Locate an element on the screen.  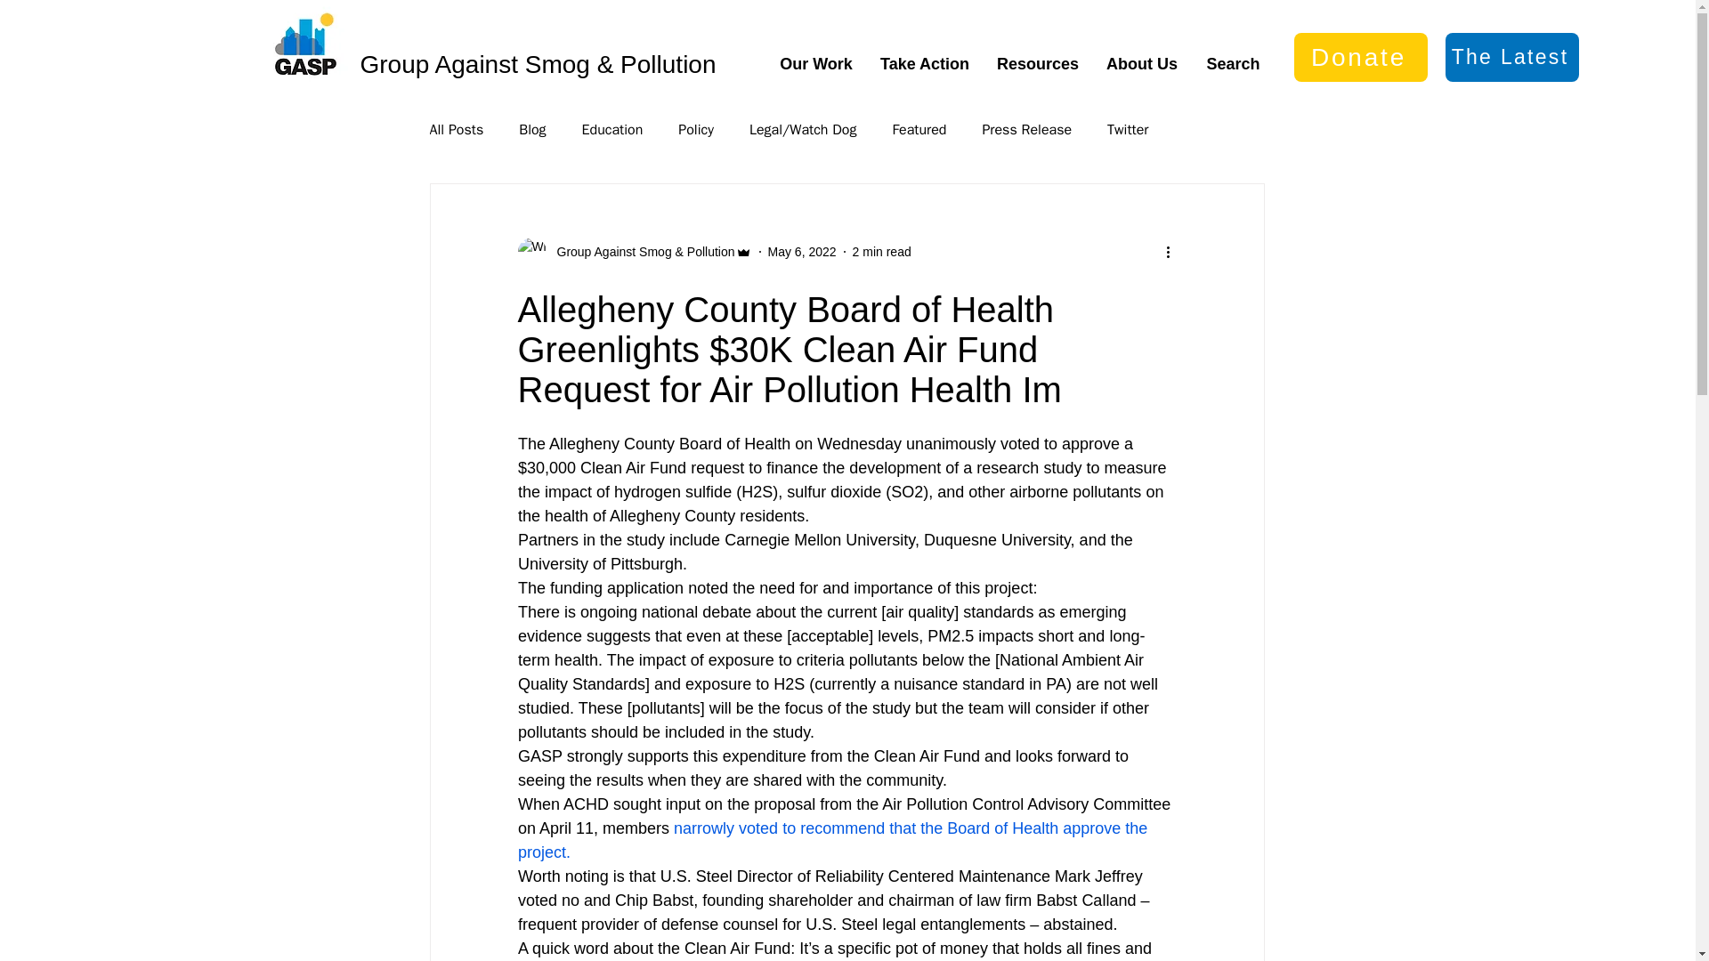
2 min read is located at coordinates (881, 251).